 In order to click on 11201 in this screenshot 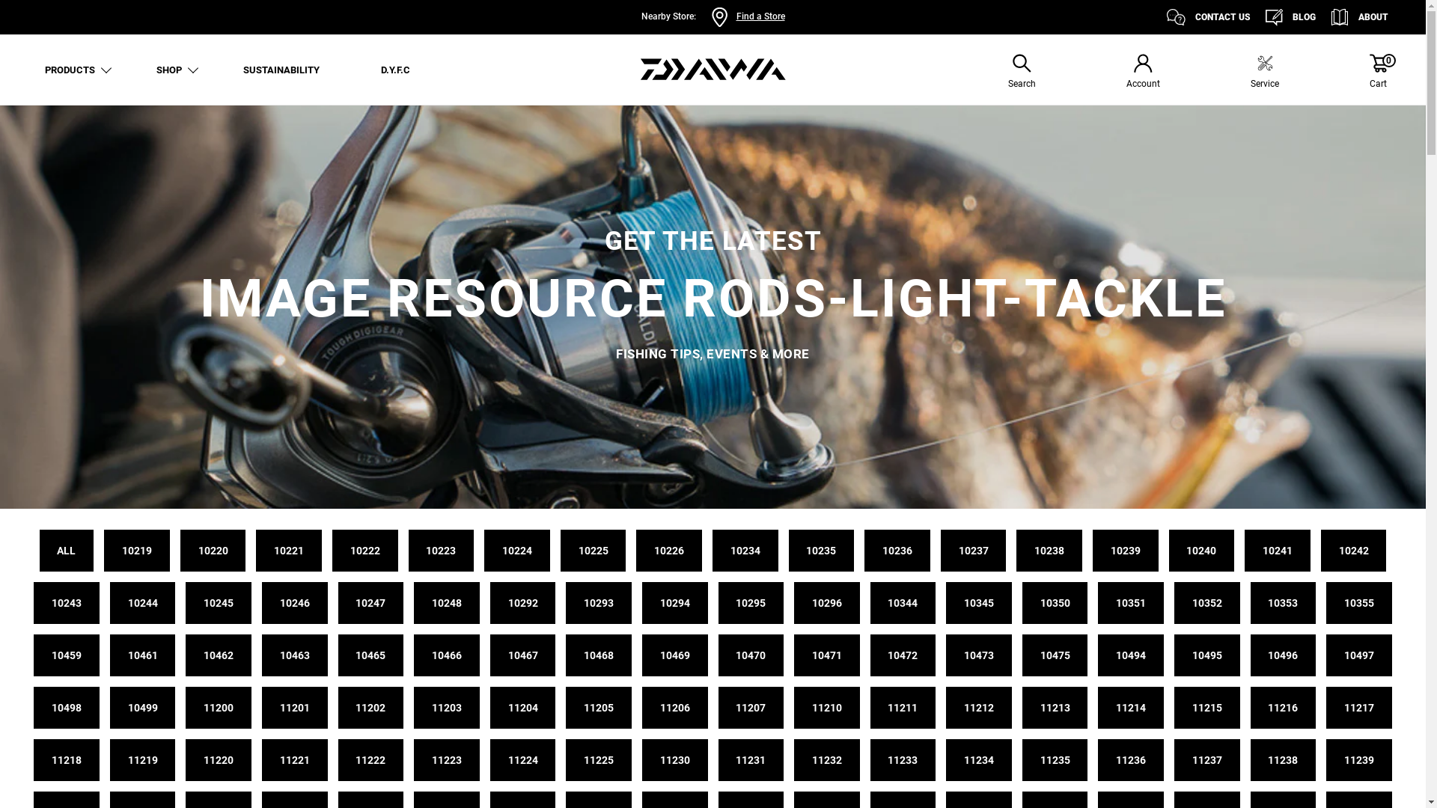, I will do `click(295, 708)`.